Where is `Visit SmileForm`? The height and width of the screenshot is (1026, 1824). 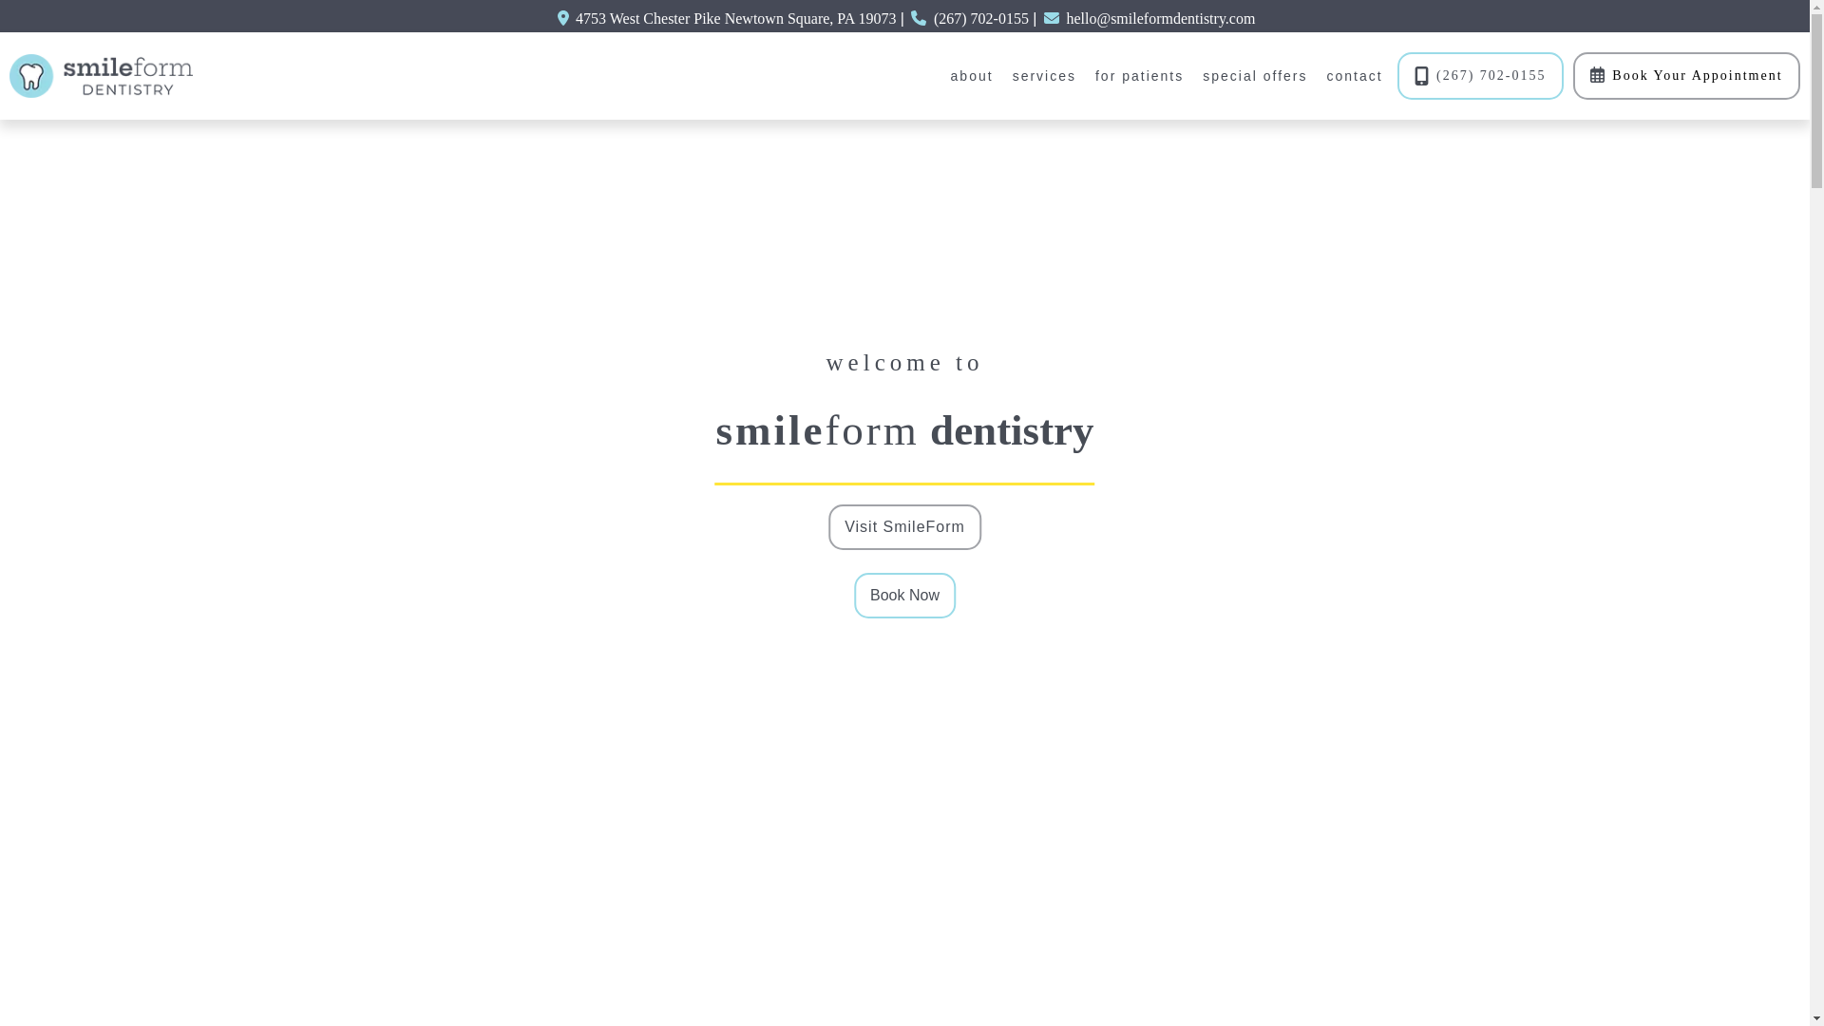 Visit SmileForm is located at coordinates (904, 526).